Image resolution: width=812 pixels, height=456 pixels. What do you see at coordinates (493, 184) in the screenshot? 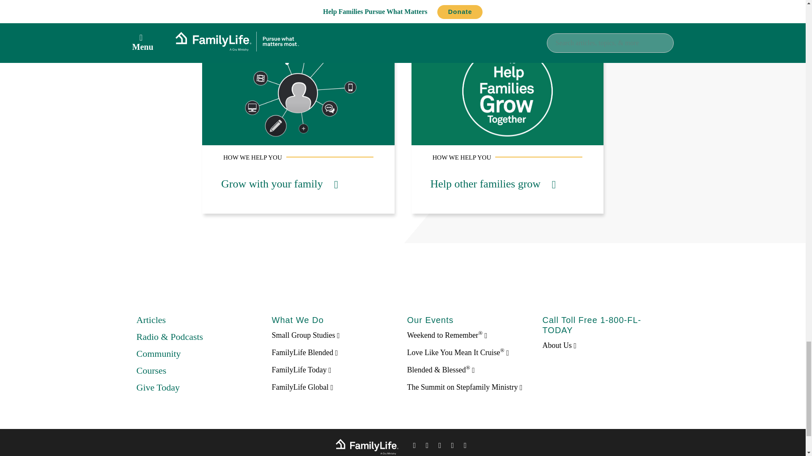
I see `Help other families grow` at bounding box center [493, 184].